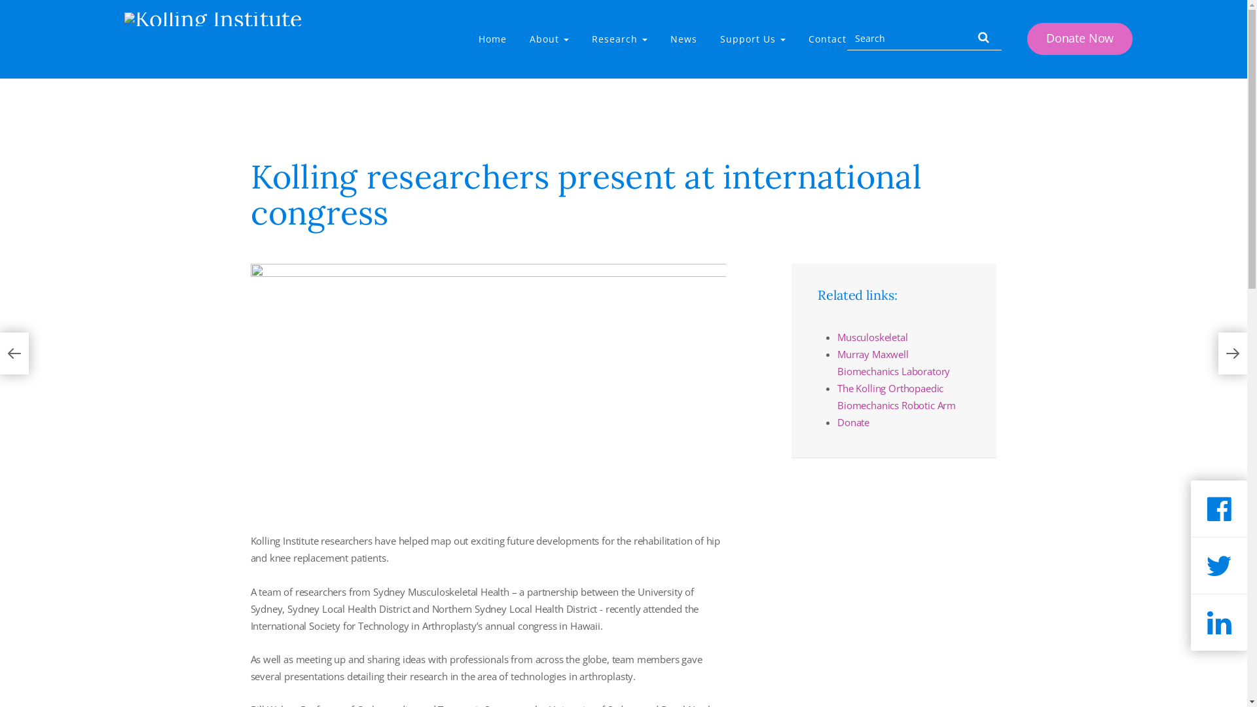  I want to click on News, so click(683, 39).